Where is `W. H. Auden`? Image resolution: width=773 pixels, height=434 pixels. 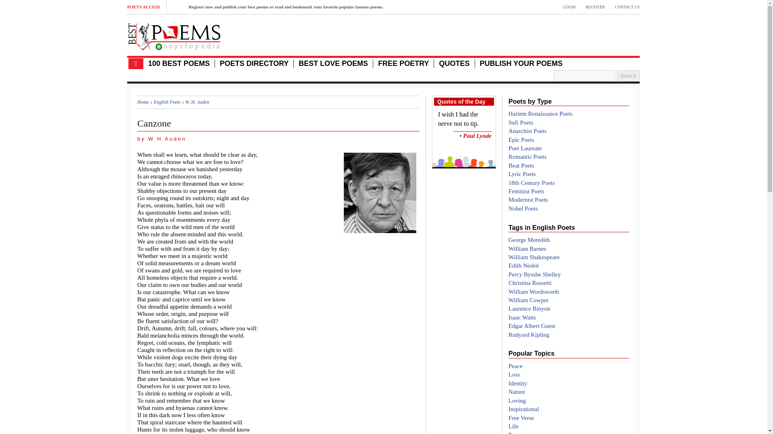
W. H. Auden is located at coordinates (380, 193).